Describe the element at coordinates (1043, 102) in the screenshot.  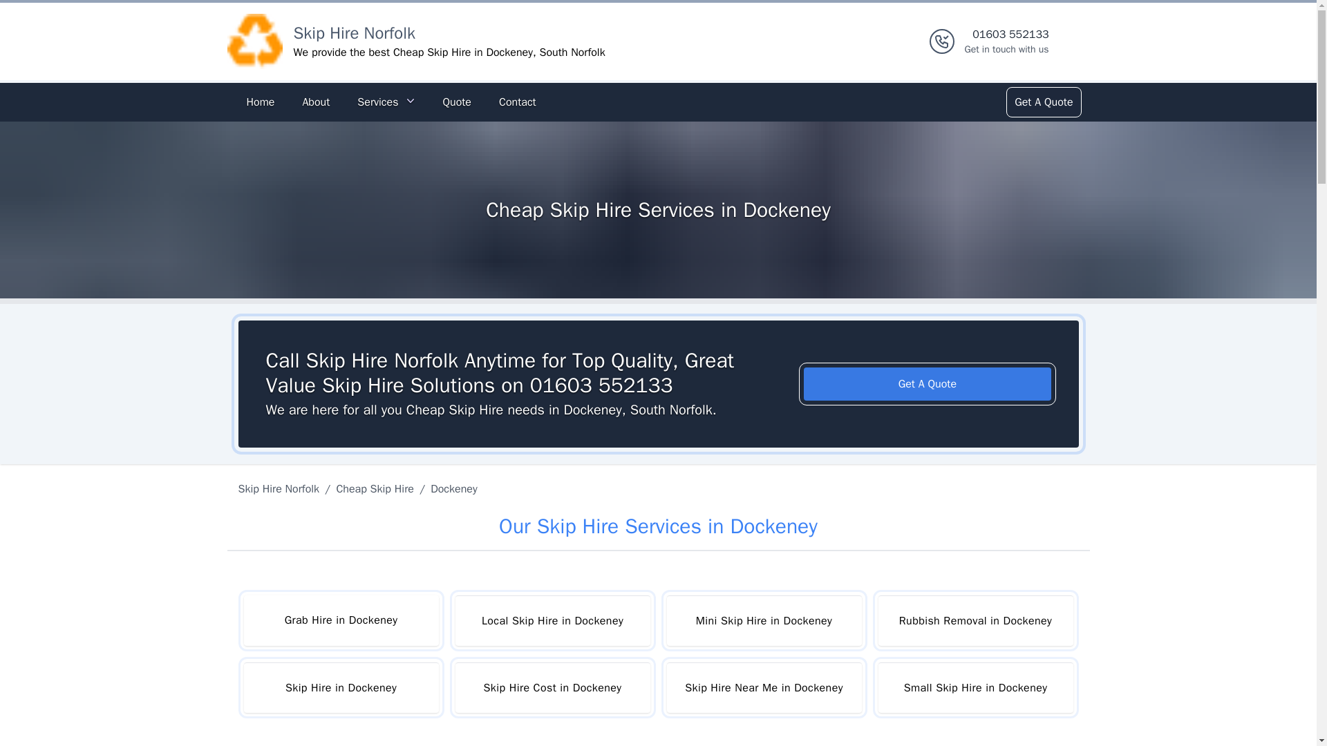
I see `Get A Quote` at that location.